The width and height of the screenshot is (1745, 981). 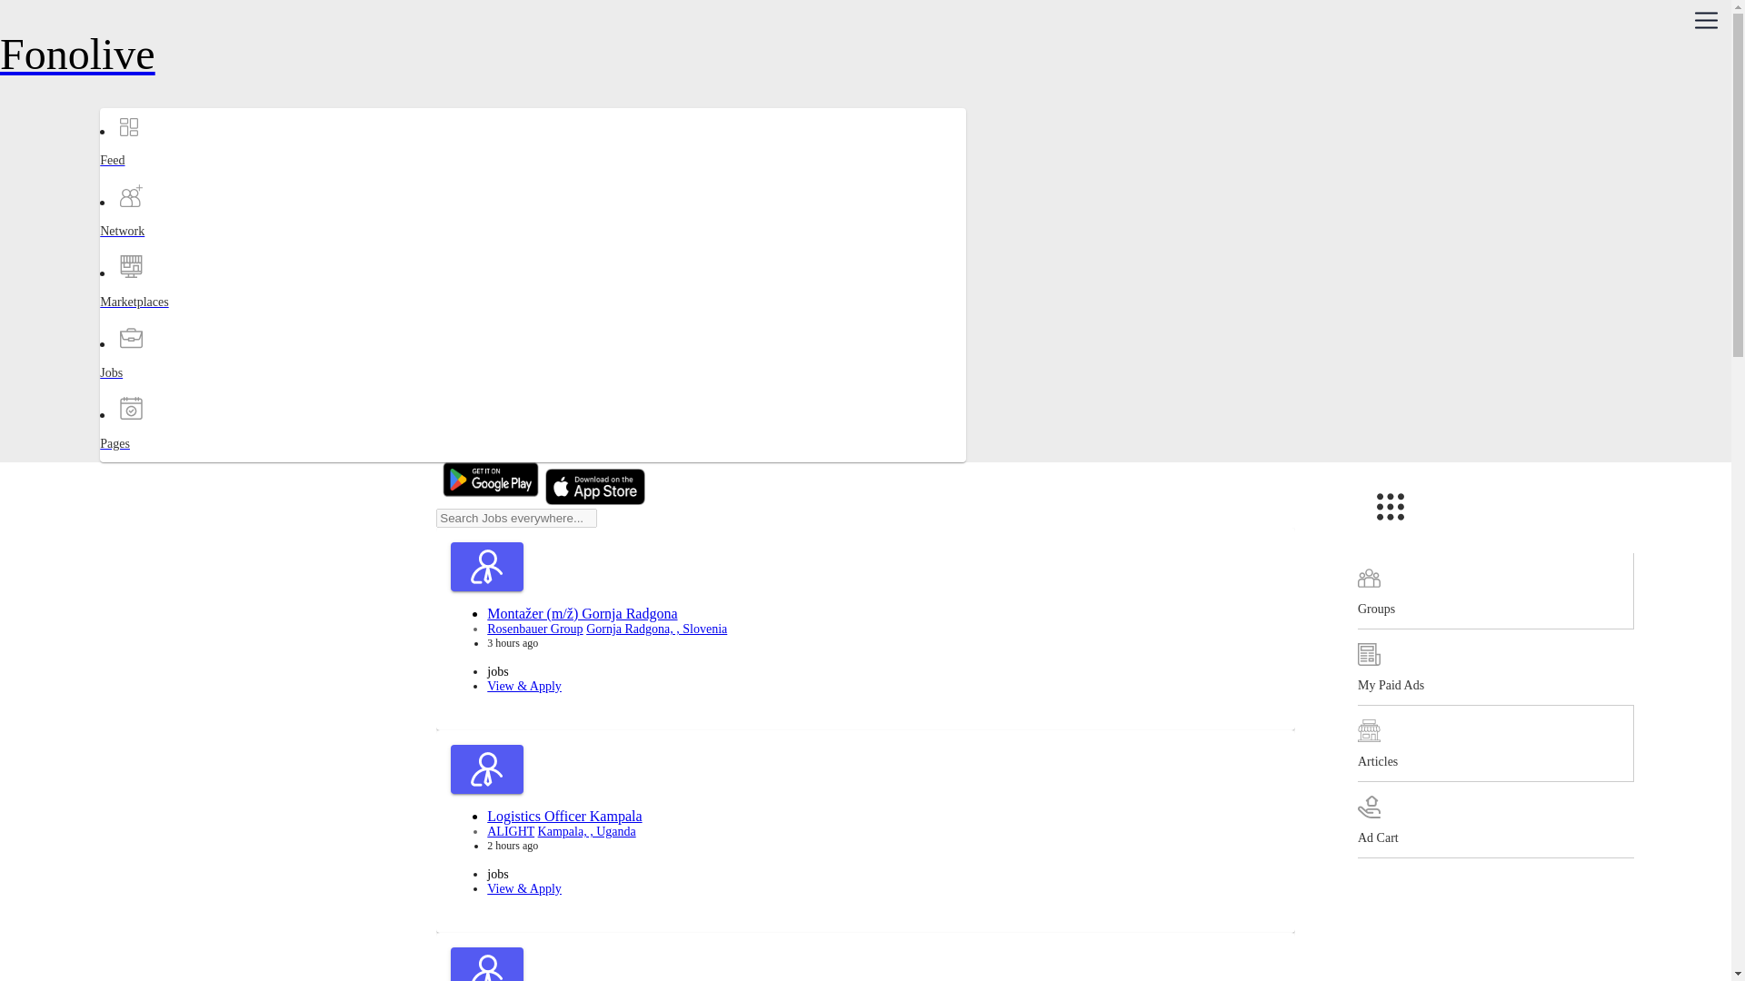 What do you see at coordinates (1495, 743) in the screenshot?
I see `Articles` at bounding box center [1495, 743].